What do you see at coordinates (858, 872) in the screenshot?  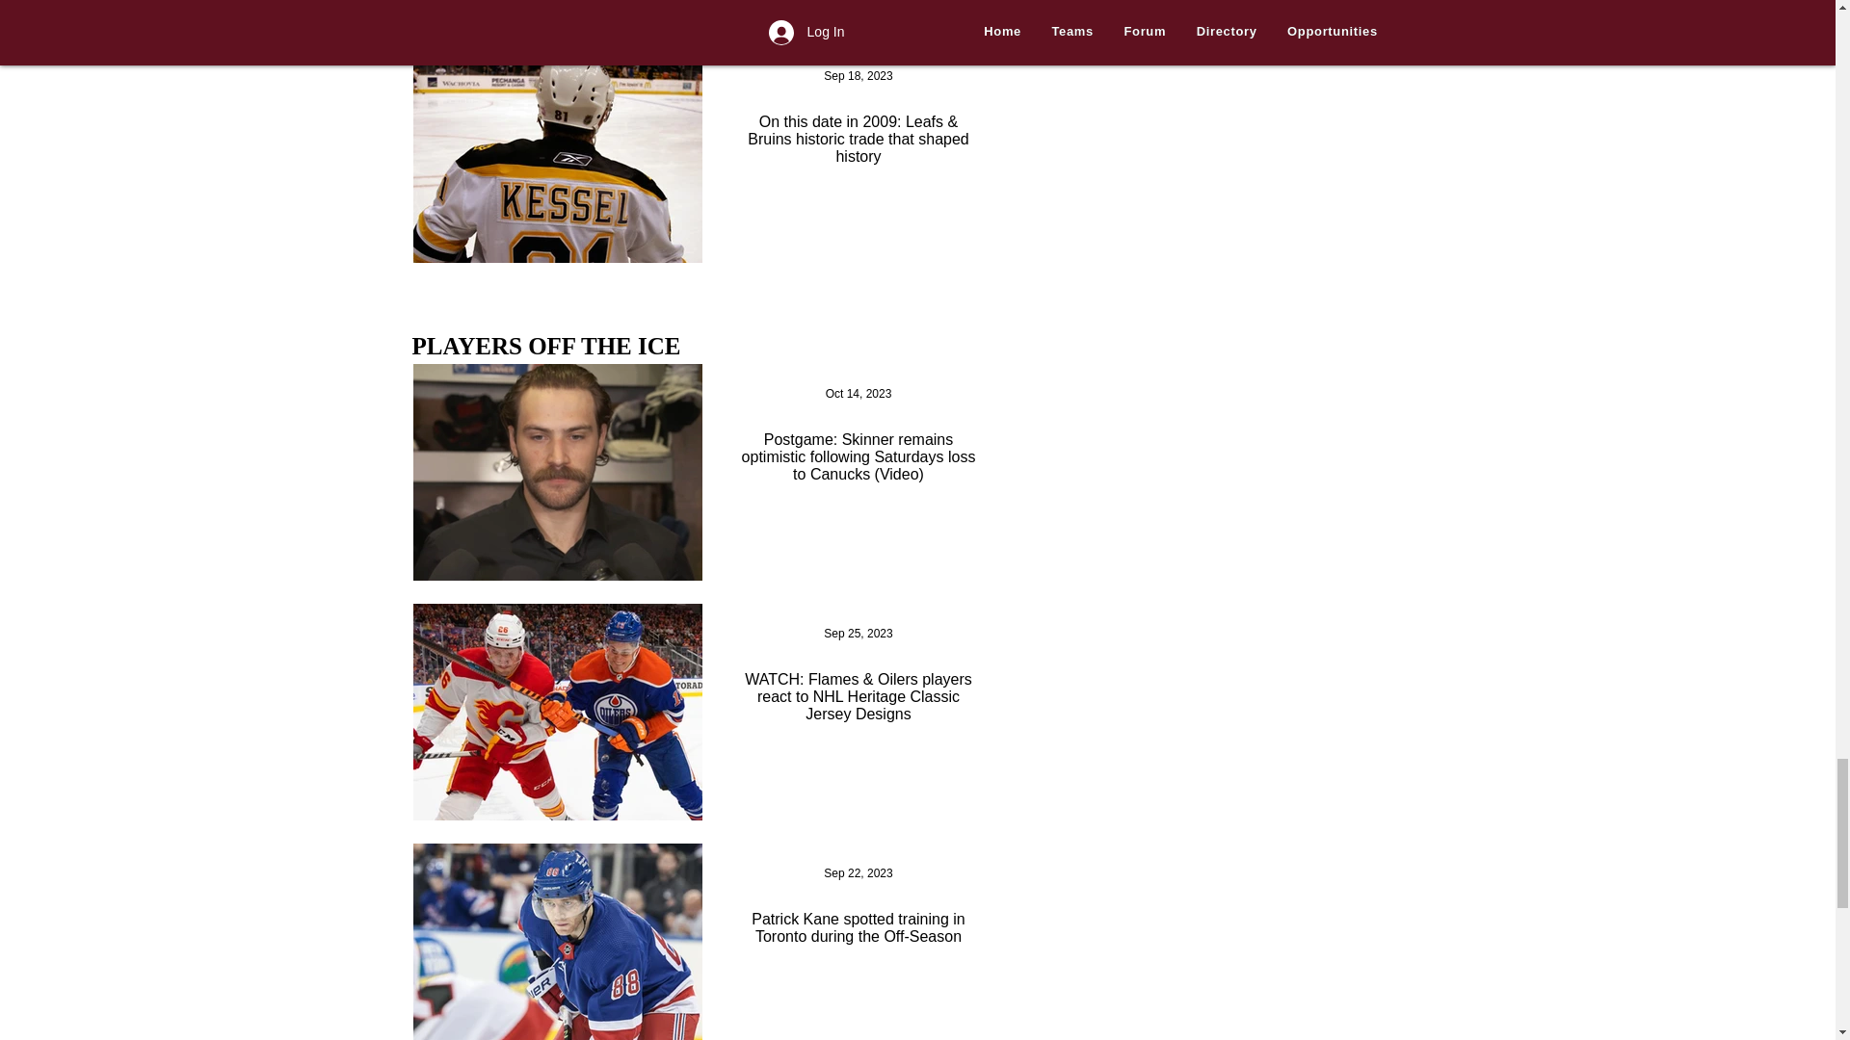 I see `Sep 22, 2023` at bounding box center [858, 872].